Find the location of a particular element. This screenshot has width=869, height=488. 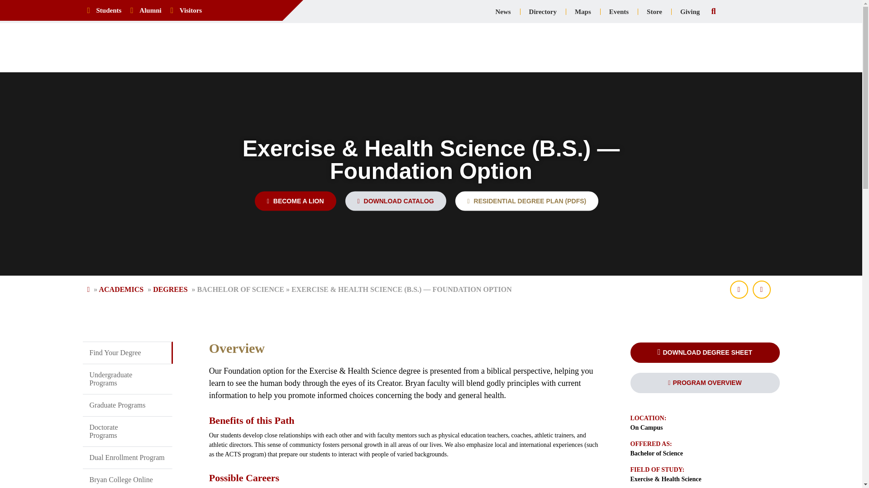

Alumni is located at coordinates (150, 10).